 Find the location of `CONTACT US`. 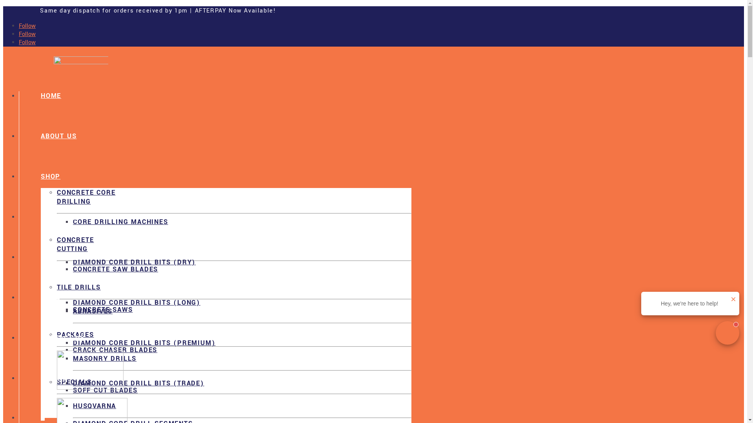

CONTACT US is located at coordinates (63, 338).